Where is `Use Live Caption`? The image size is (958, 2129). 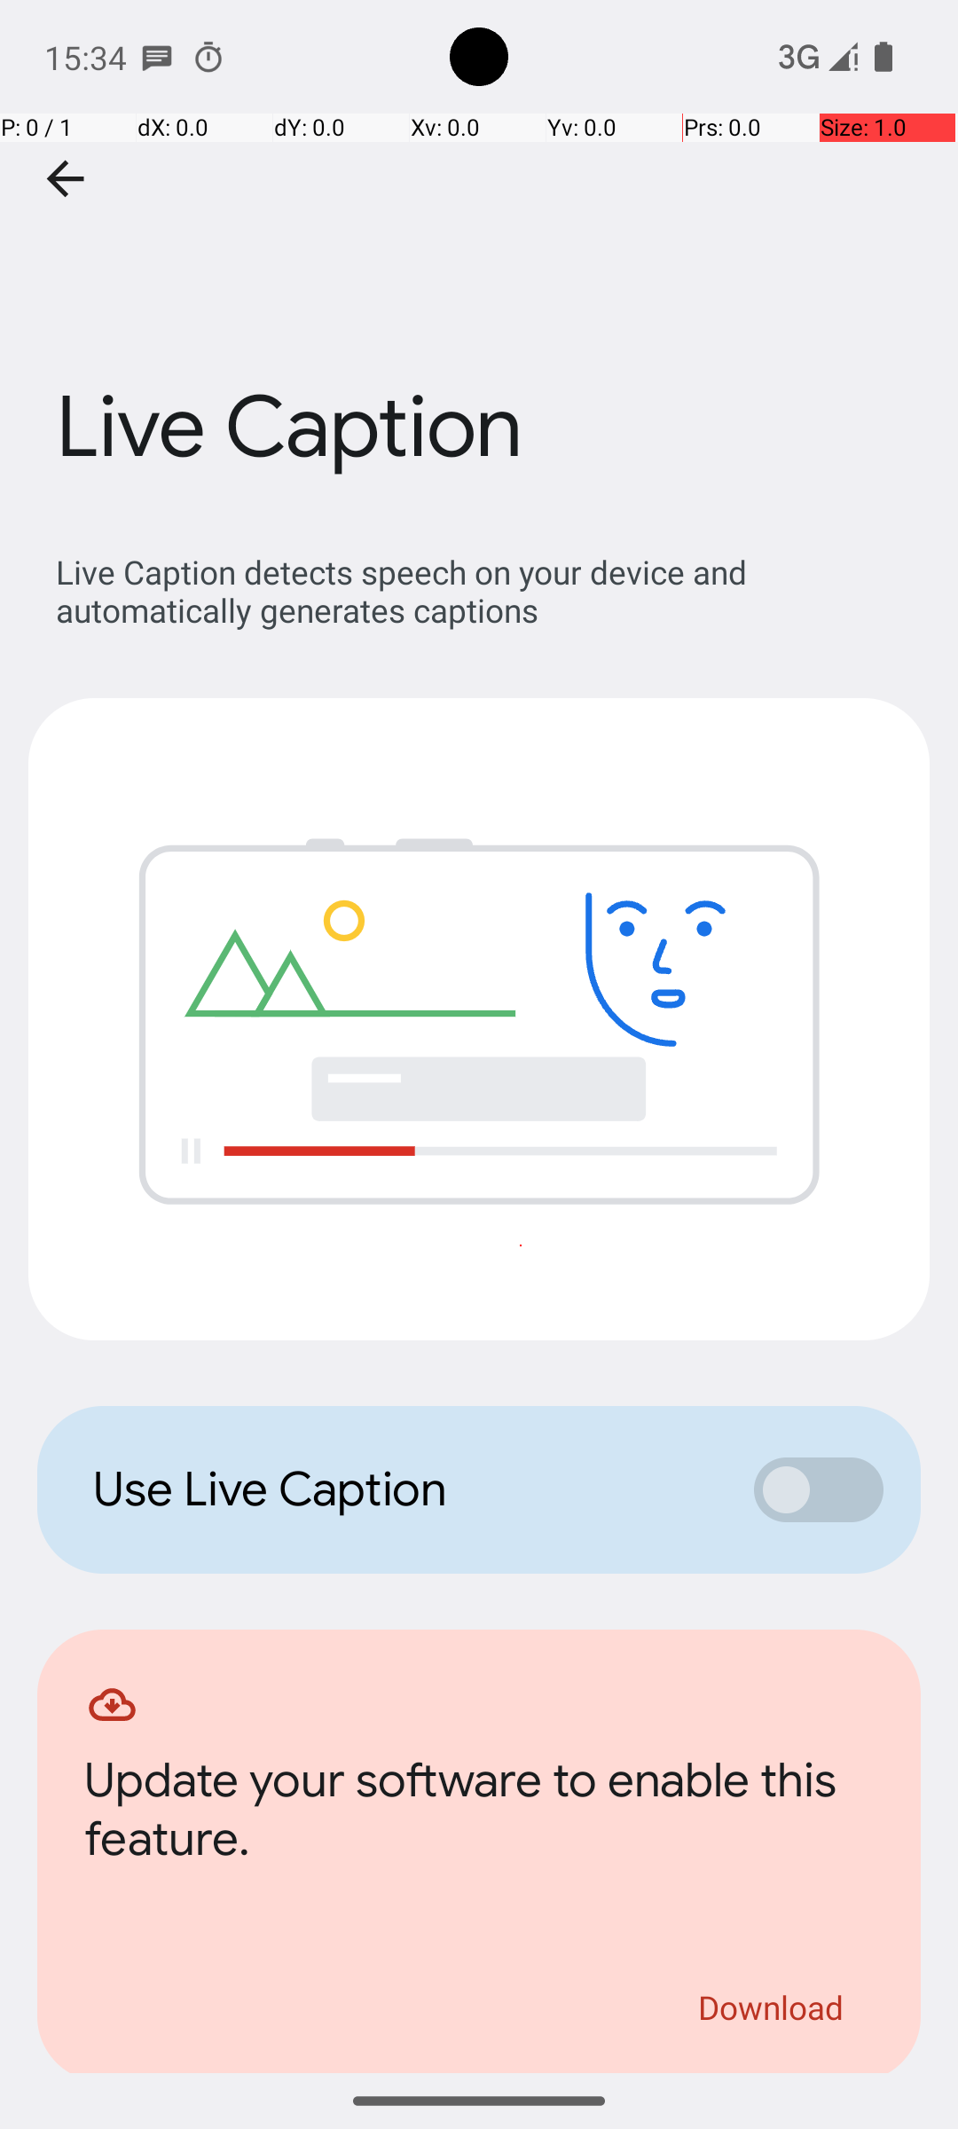
Use Live Caption is located at coordinates (404, 1489).